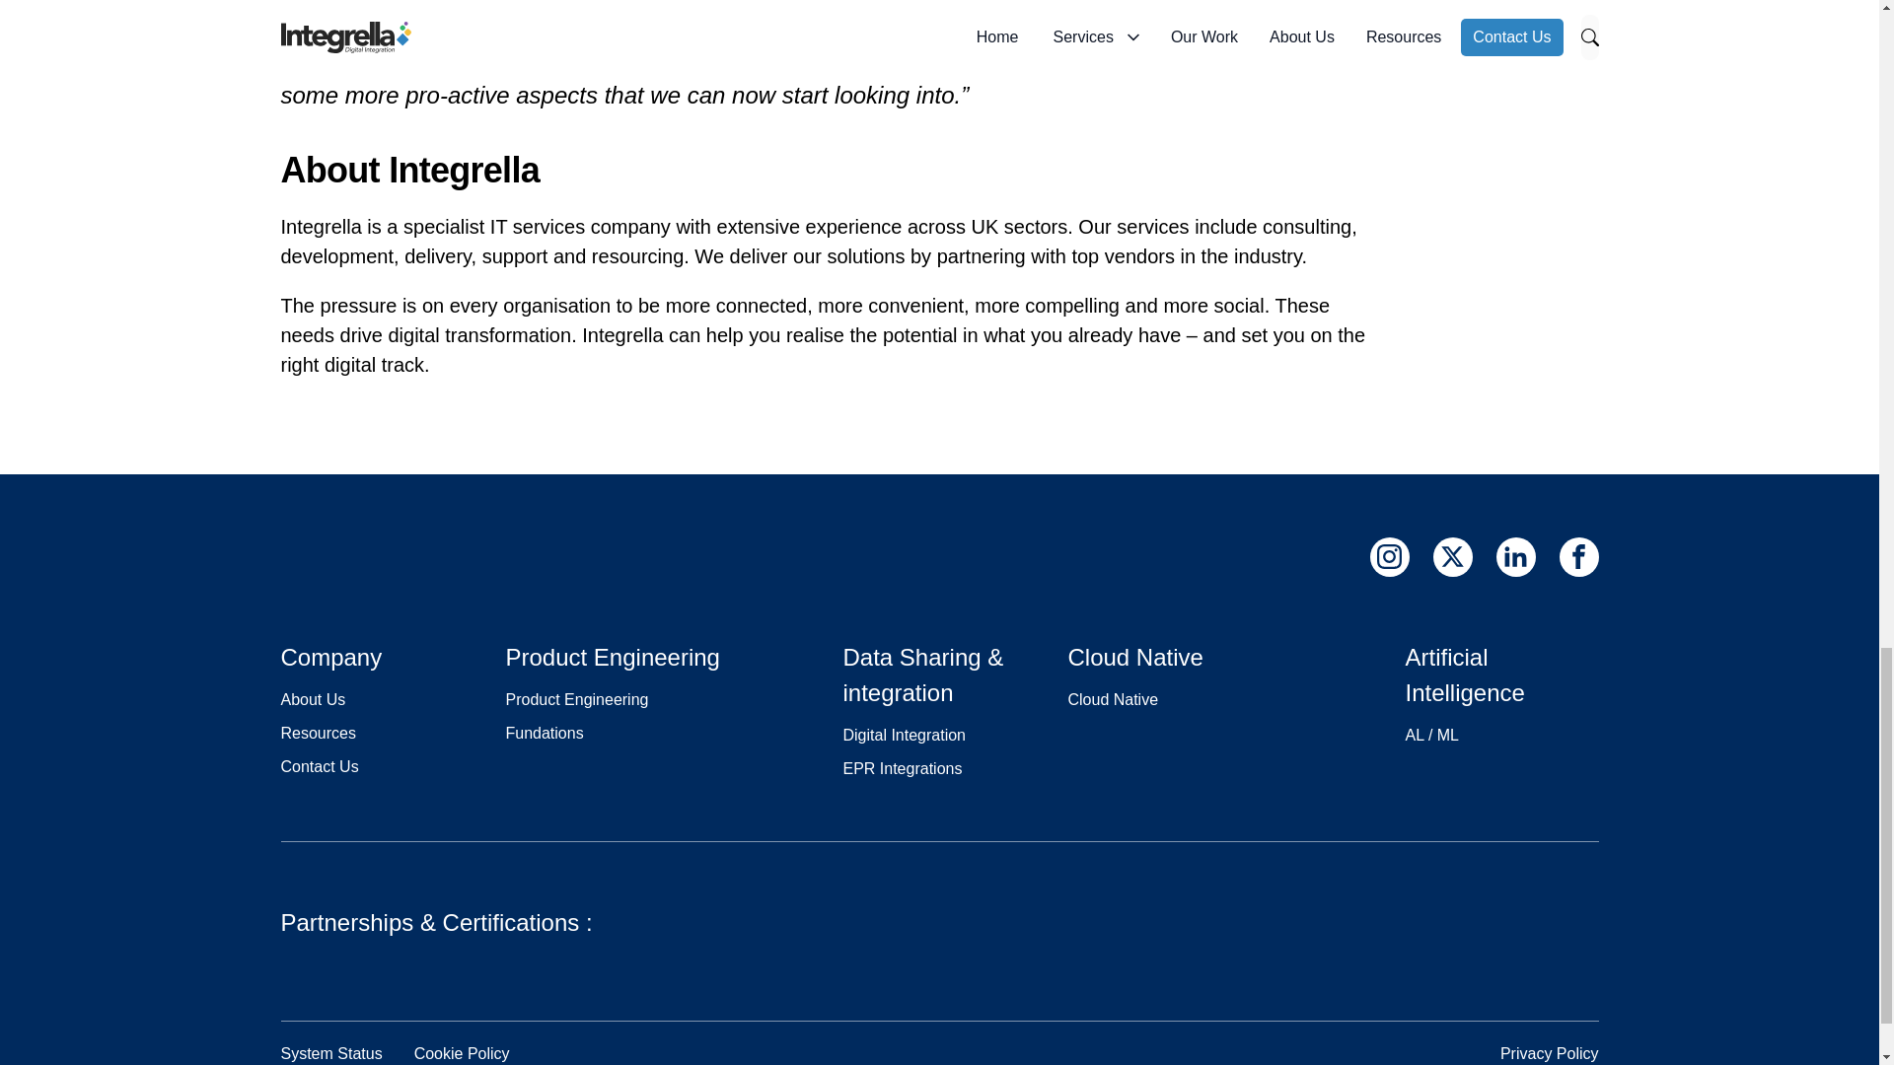 This screenshot has width=1894, height=1065. Describe the element at coordinates (576, 699) in the screenshot. I see `Product Engineering` at that location.